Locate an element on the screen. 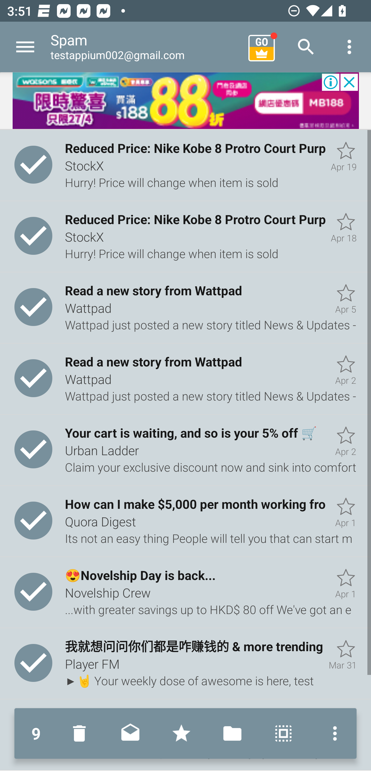  Move to Deleted is located at coordinates (81, 733).